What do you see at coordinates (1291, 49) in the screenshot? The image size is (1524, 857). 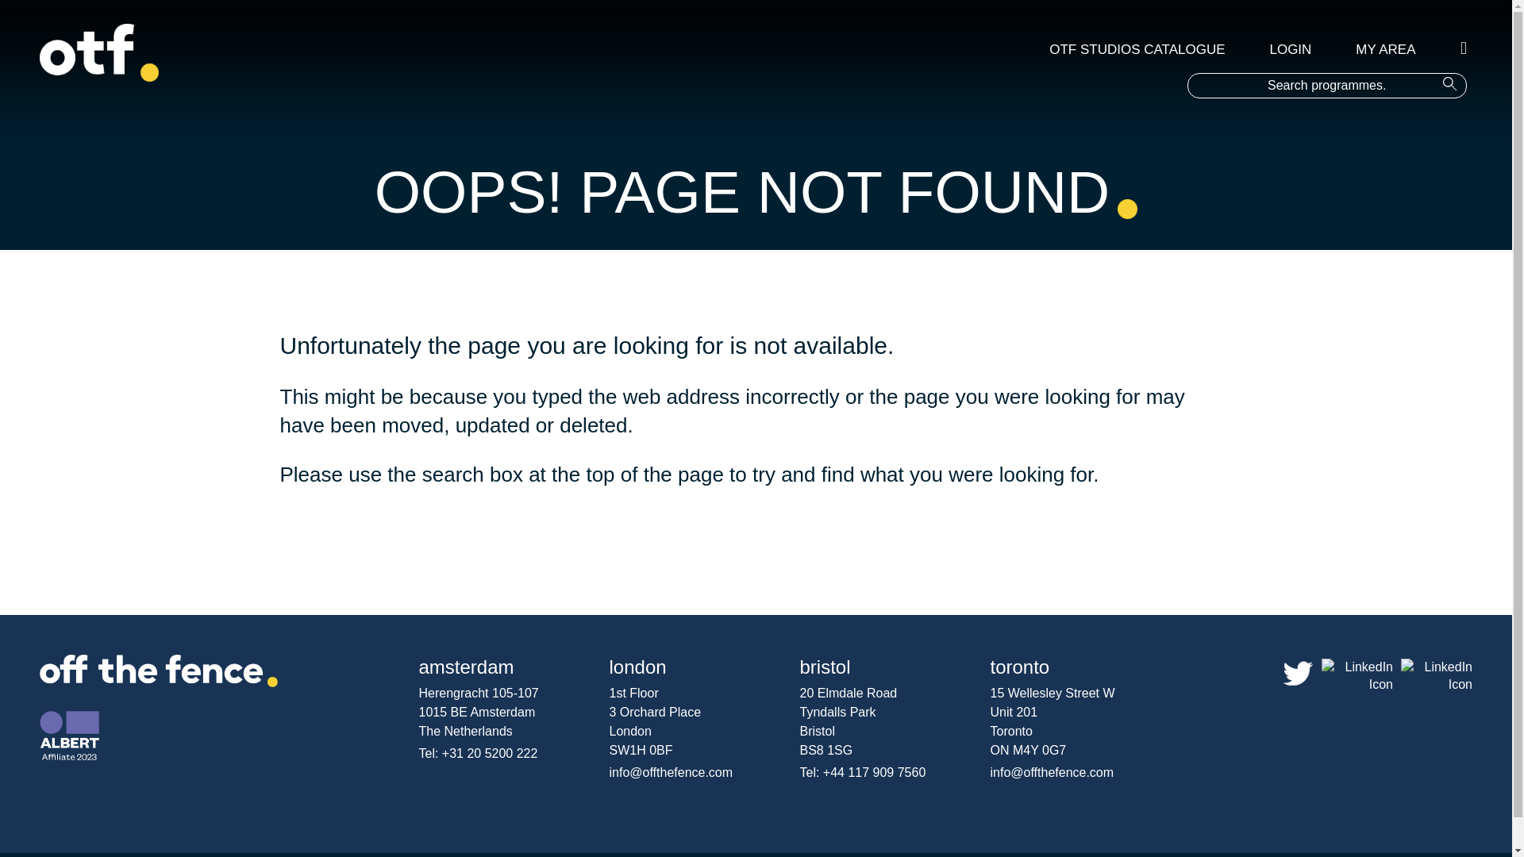 I see `  LOGIN  ` at bounding box center [1291, 49].